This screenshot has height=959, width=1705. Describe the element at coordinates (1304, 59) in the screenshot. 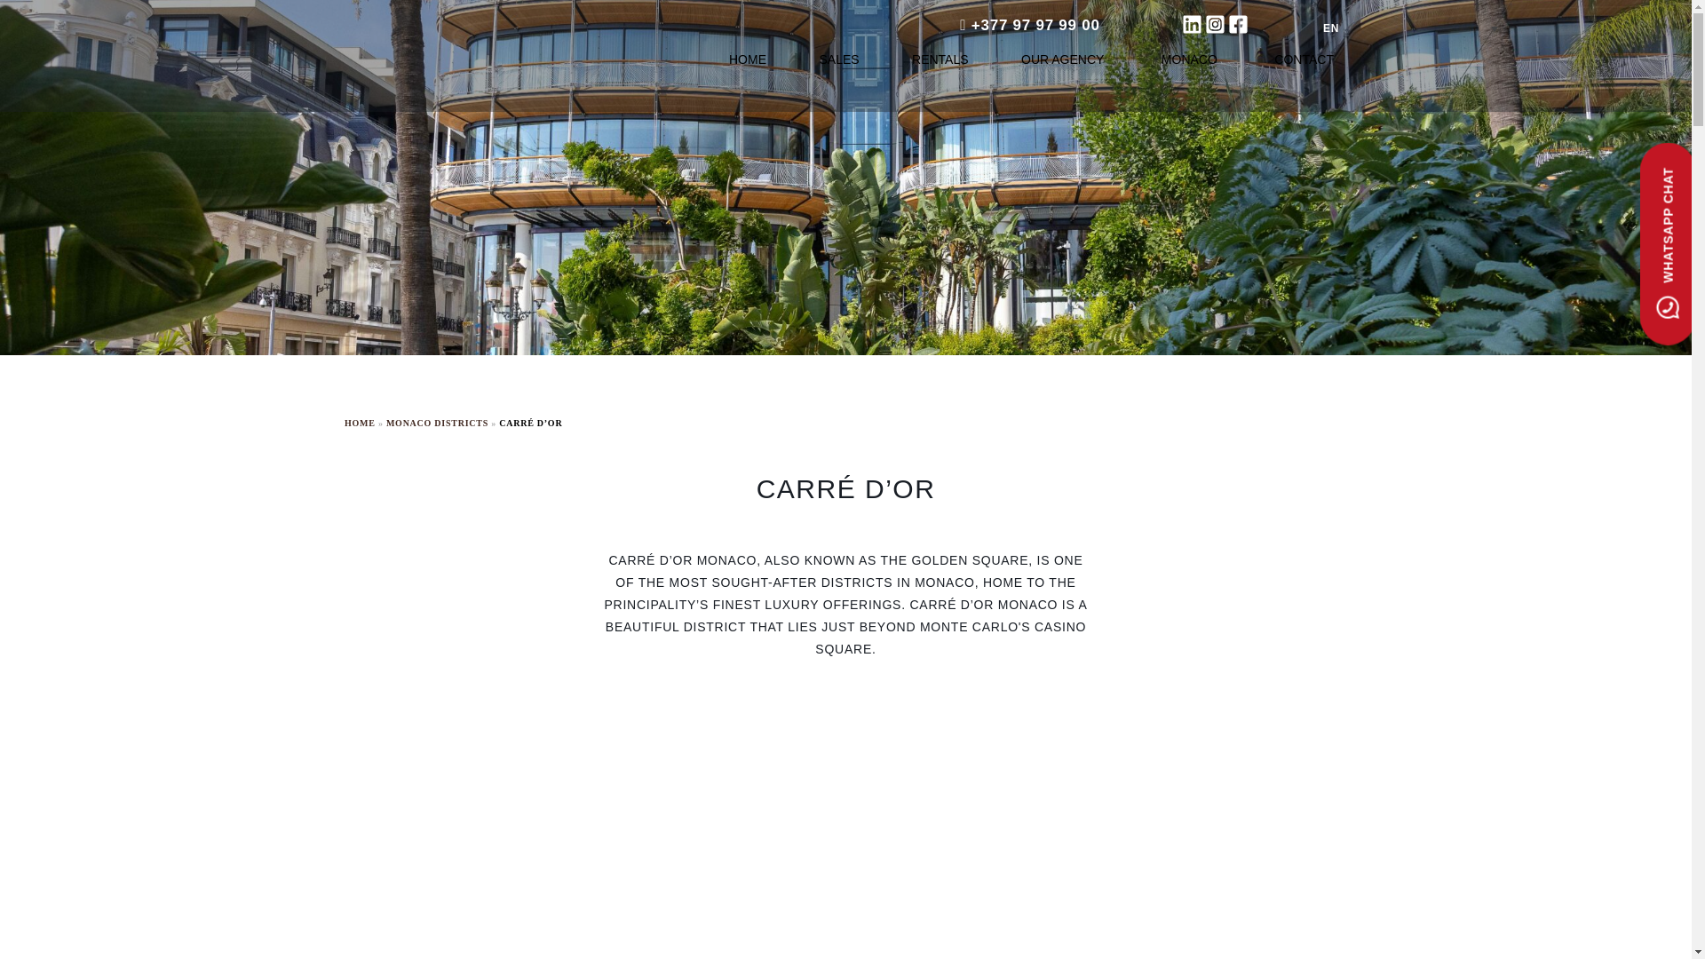

I see `CONTACT` at that location.